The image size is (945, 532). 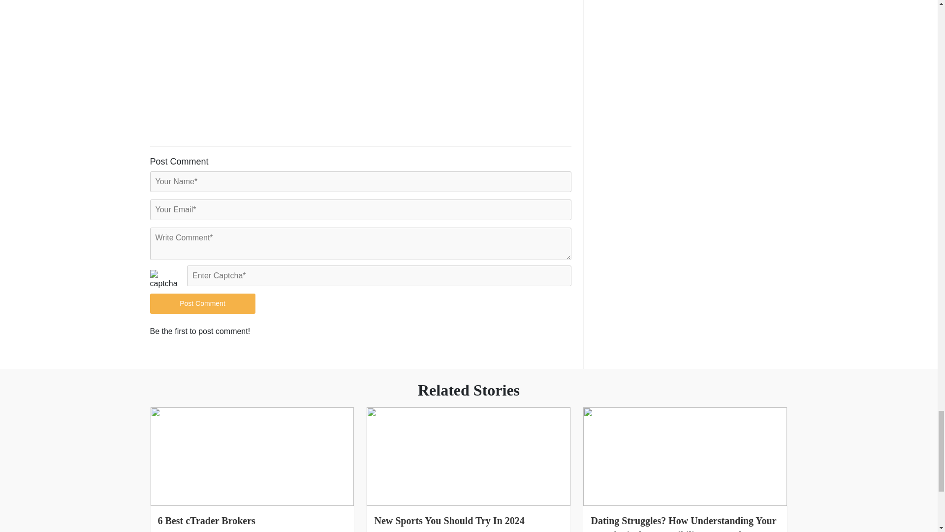 I want to click on Post Comment, so click(x=202, y=303).